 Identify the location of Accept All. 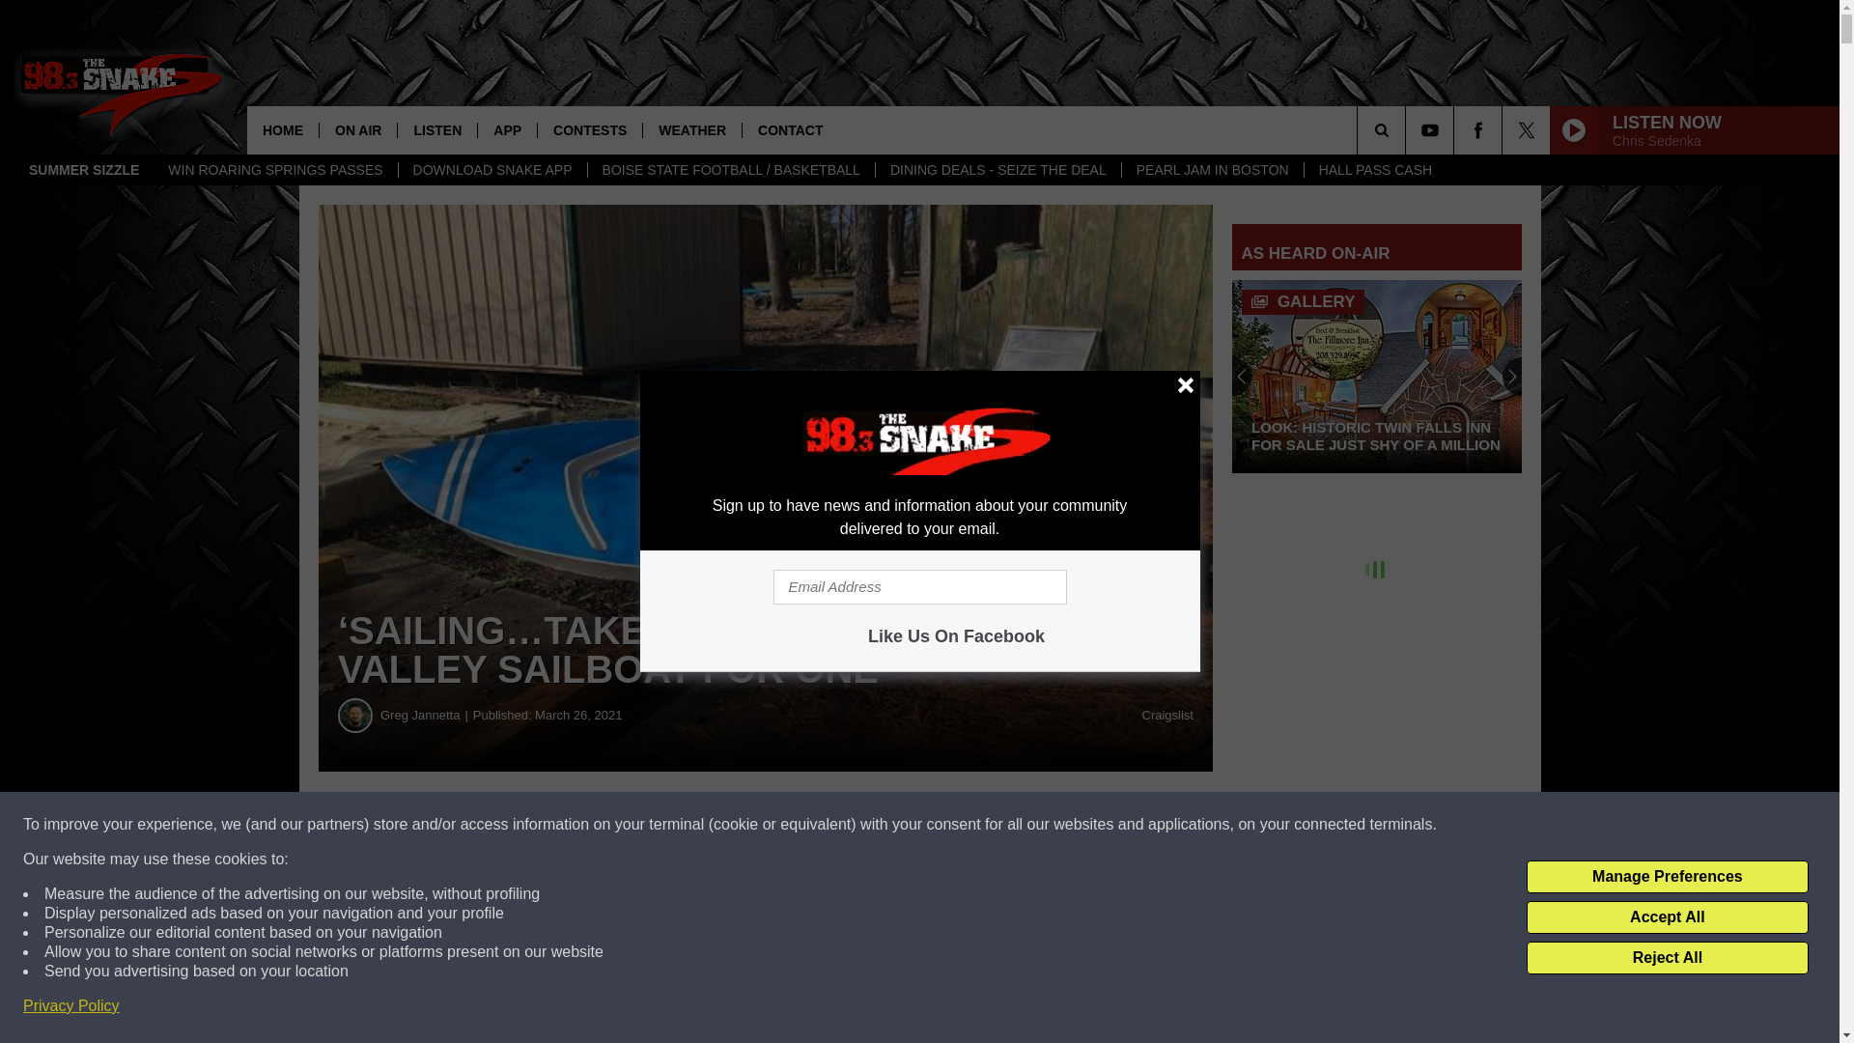
(1667, 917).